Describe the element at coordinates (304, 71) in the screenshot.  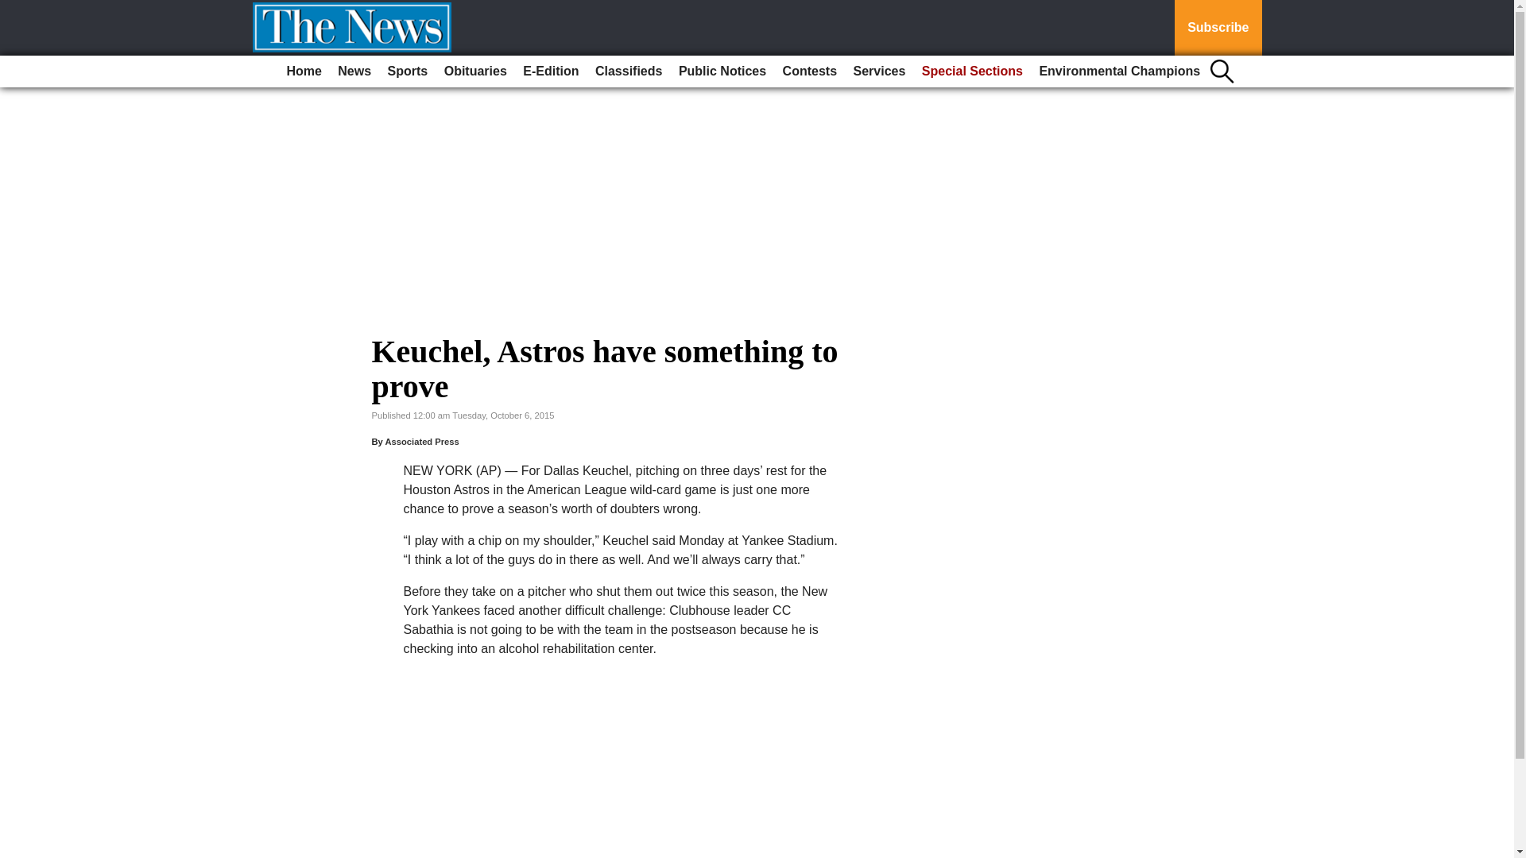
I see `Home` at that location.